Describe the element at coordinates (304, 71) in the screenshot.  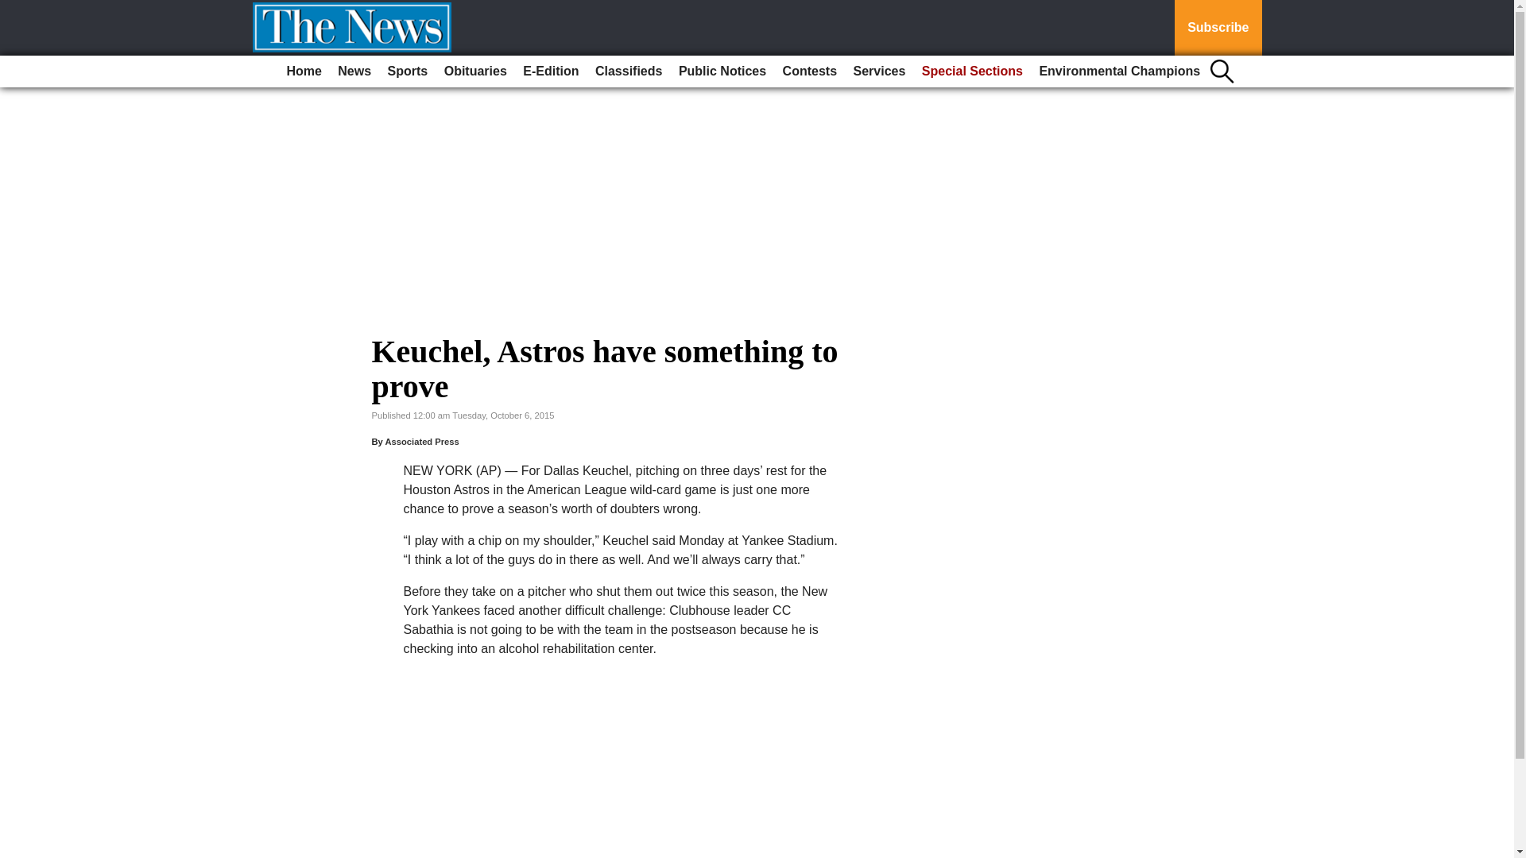
I see `Home` at that location.